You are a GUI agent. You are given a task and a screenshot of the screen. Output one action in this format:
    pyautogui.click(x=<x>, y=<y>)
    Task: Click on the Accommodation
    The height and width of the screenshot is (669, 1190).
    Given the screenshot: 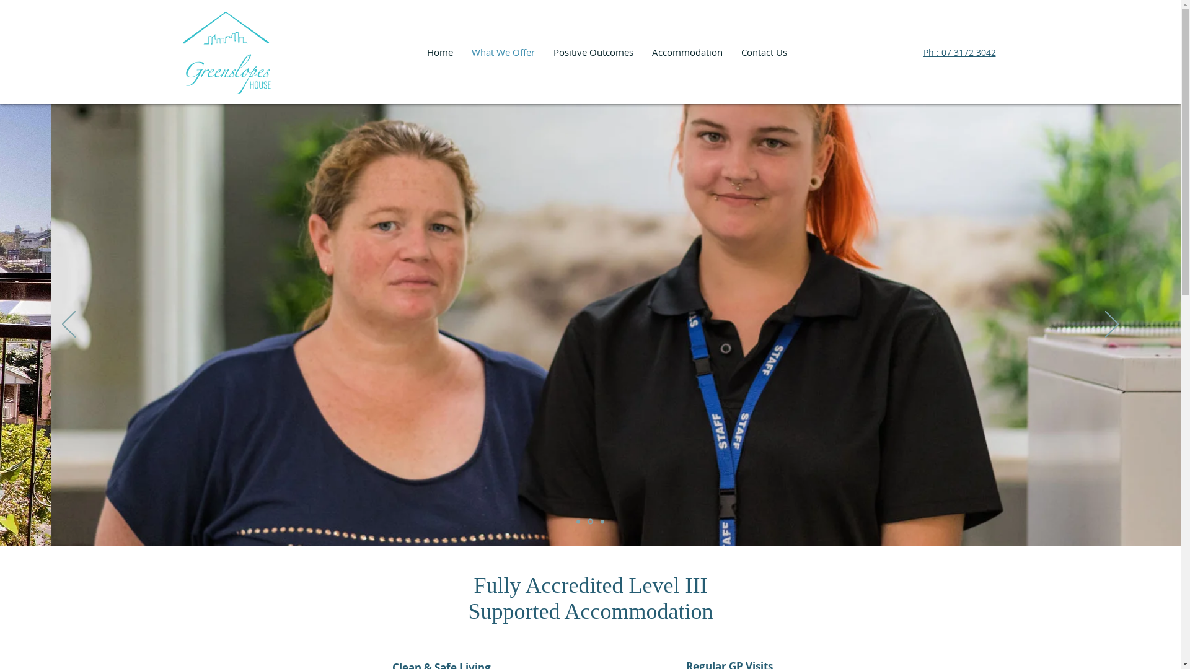 What is the action you would take?
    pyautogui.click(x=687, y=52)
    